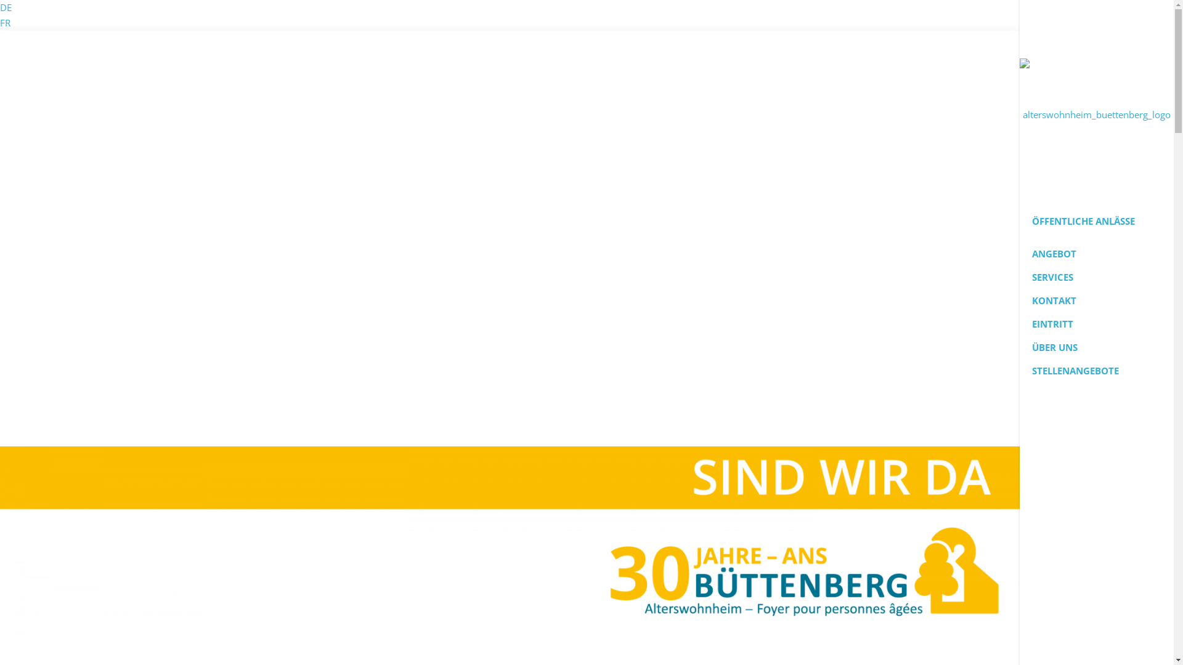 Image resolution: width=1183 pixels, height=665 pixels. Describe the element at coordinates (6, 7) in the screenshot. I see `DE` at that location.